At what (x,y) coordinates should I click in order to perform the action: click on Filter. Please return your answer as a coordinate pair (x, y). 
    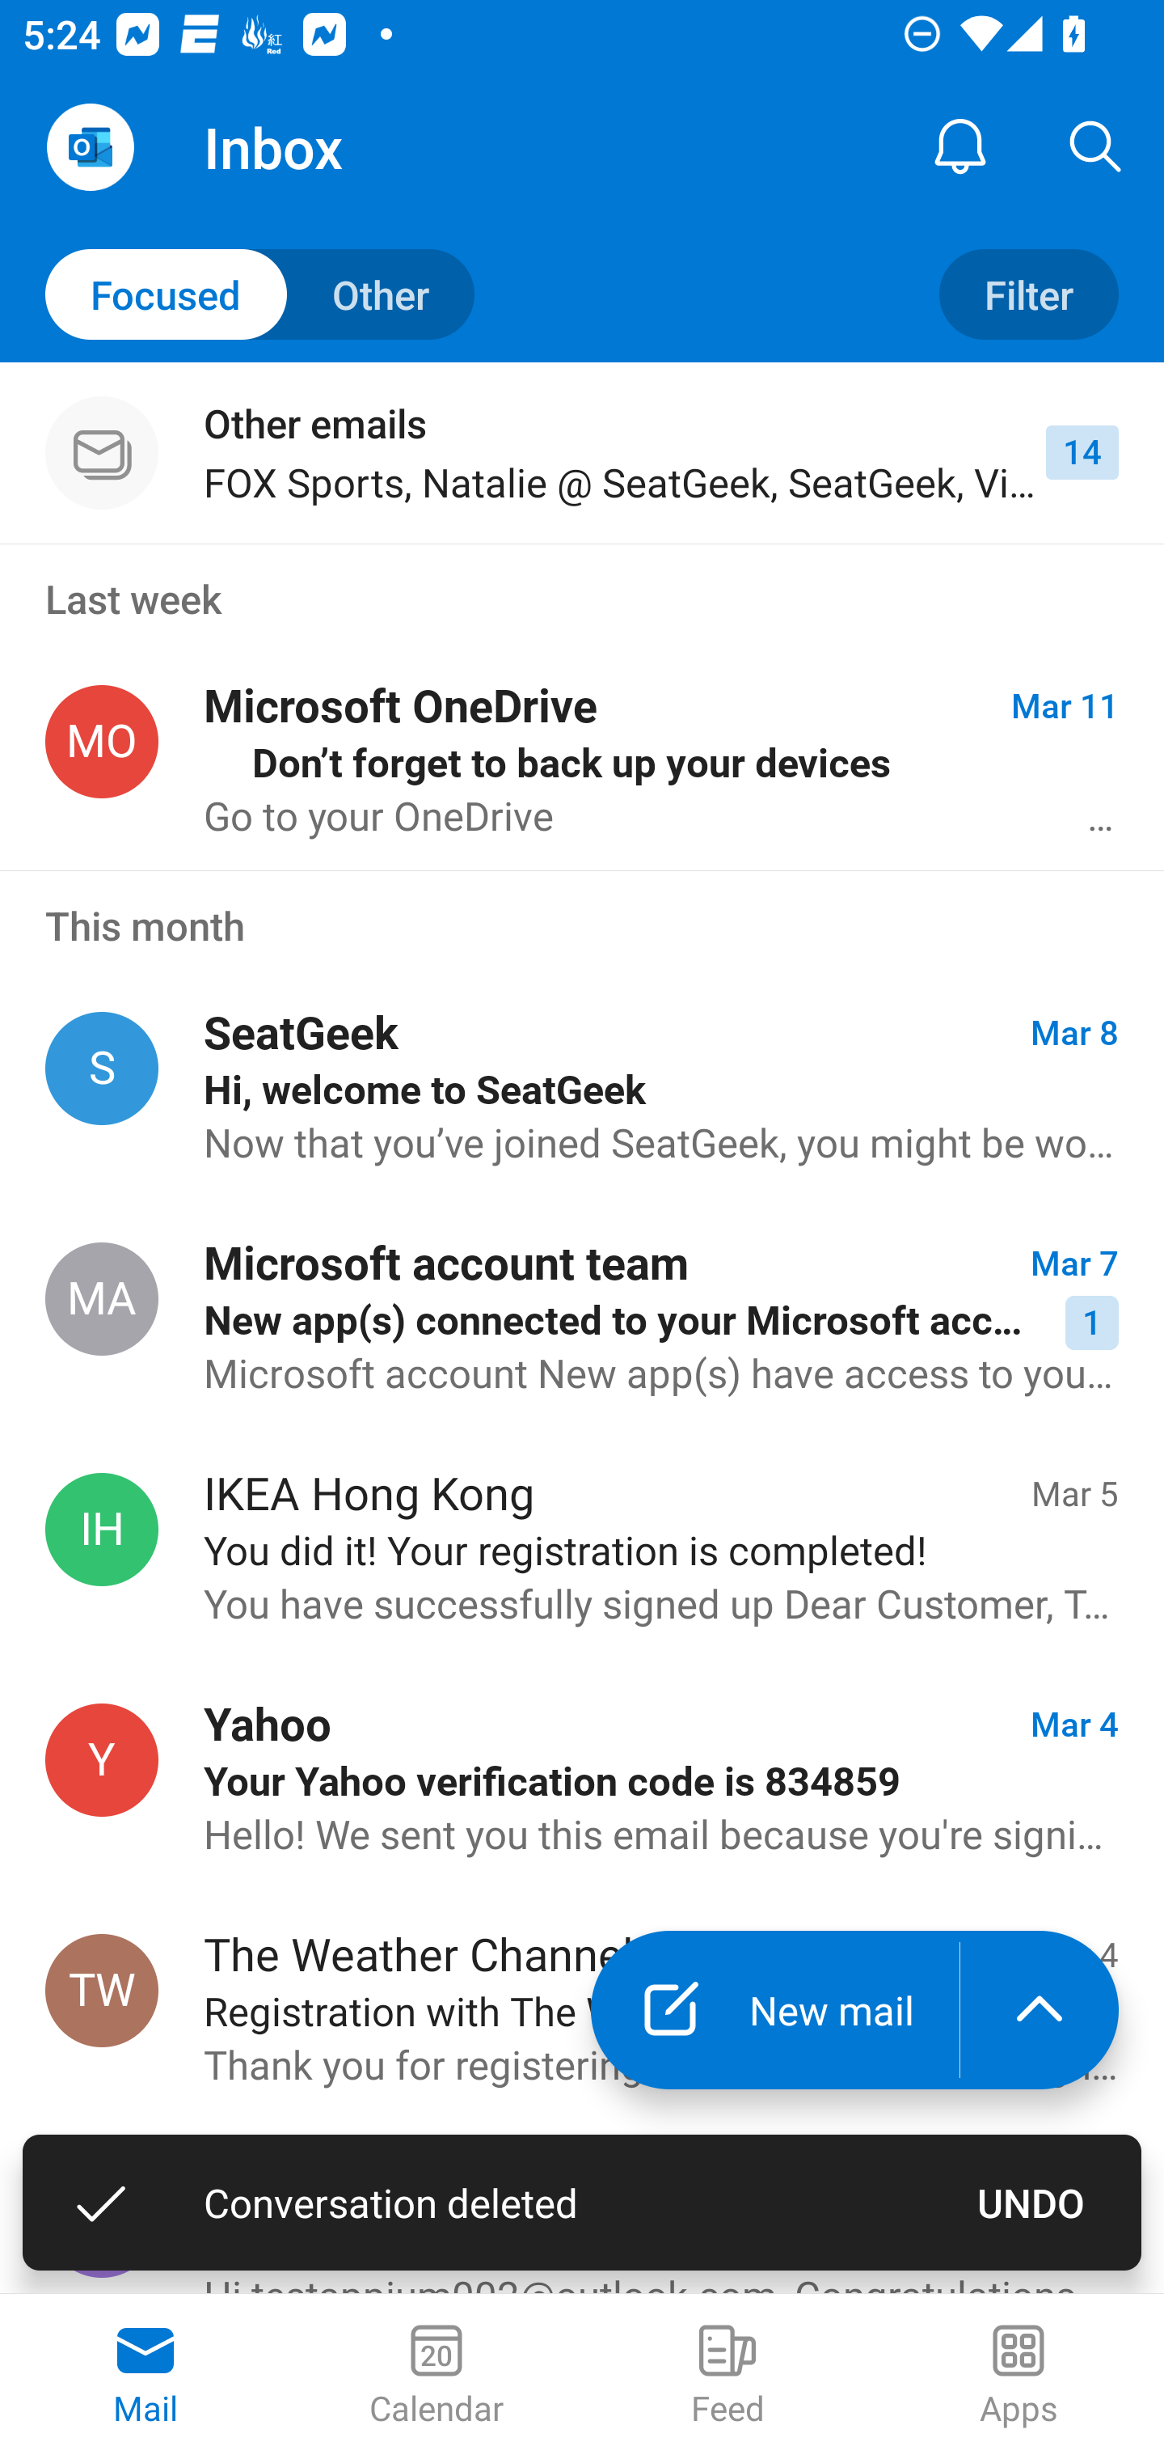
    Looking at the image, I should click on (1028, 294).